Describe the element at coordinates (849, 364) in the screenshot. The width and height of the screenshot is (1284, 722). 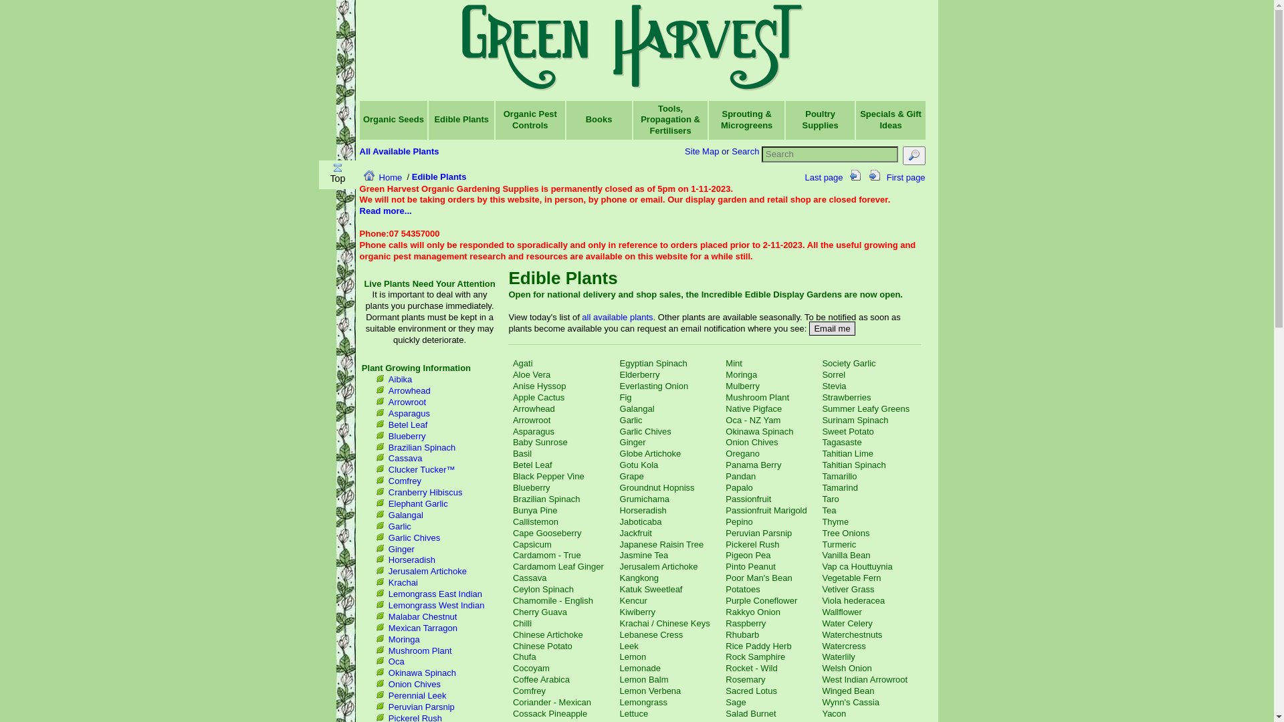
I see `Society Garlic` at that location.